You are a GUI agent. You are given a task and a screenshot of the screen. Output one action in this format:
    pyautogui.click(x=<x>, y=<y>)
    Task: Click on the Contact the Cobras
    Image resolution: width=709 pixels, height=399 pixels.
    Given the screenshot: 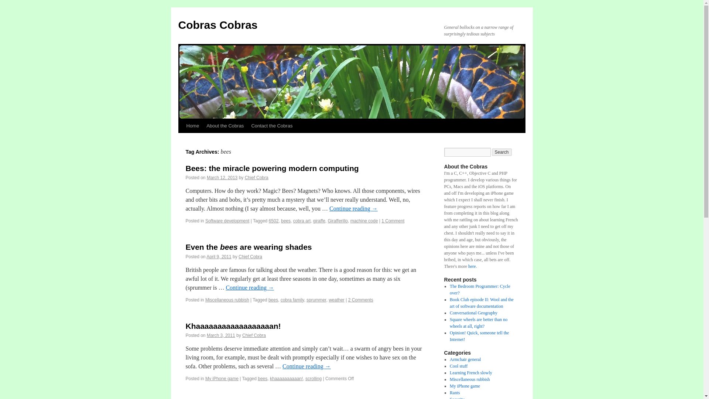 What is the action you would take?
    pyautogui.click(x=272, y=126)
    